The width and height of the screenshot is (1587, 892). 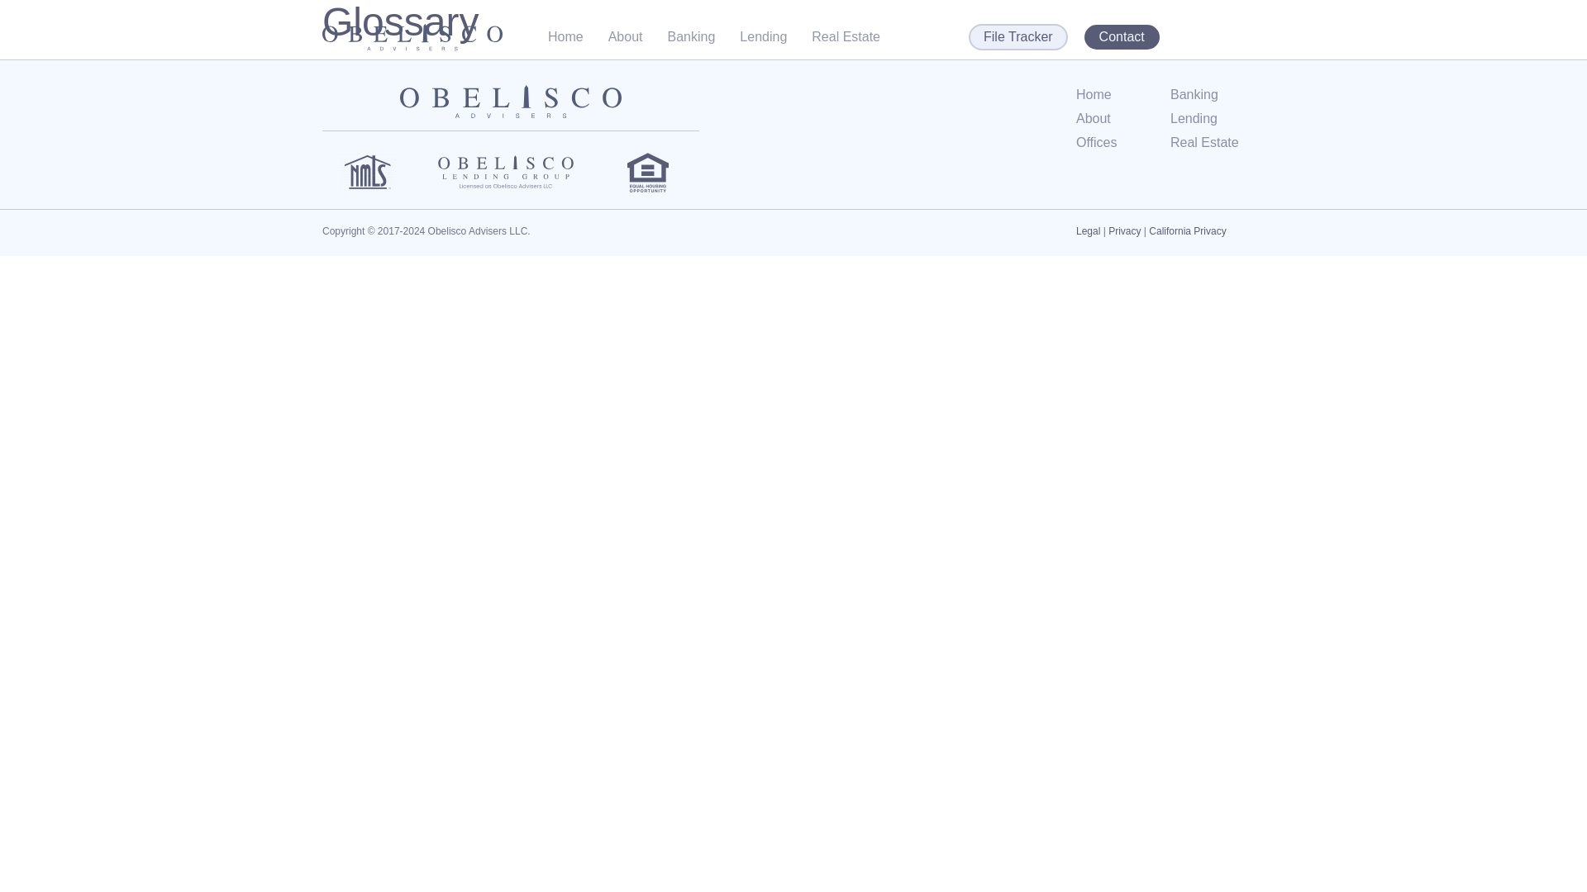 I want to click on About, so click(x=625, y=36).